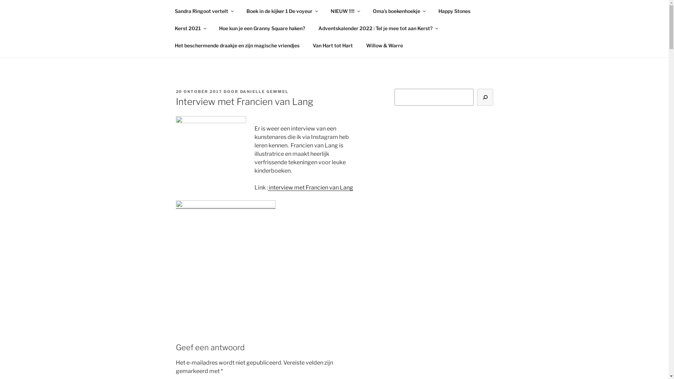 The width and height of the screenshot is (674, 379). I want to click on Boek in de kijker 1 De voyeur, so click(282, 11).